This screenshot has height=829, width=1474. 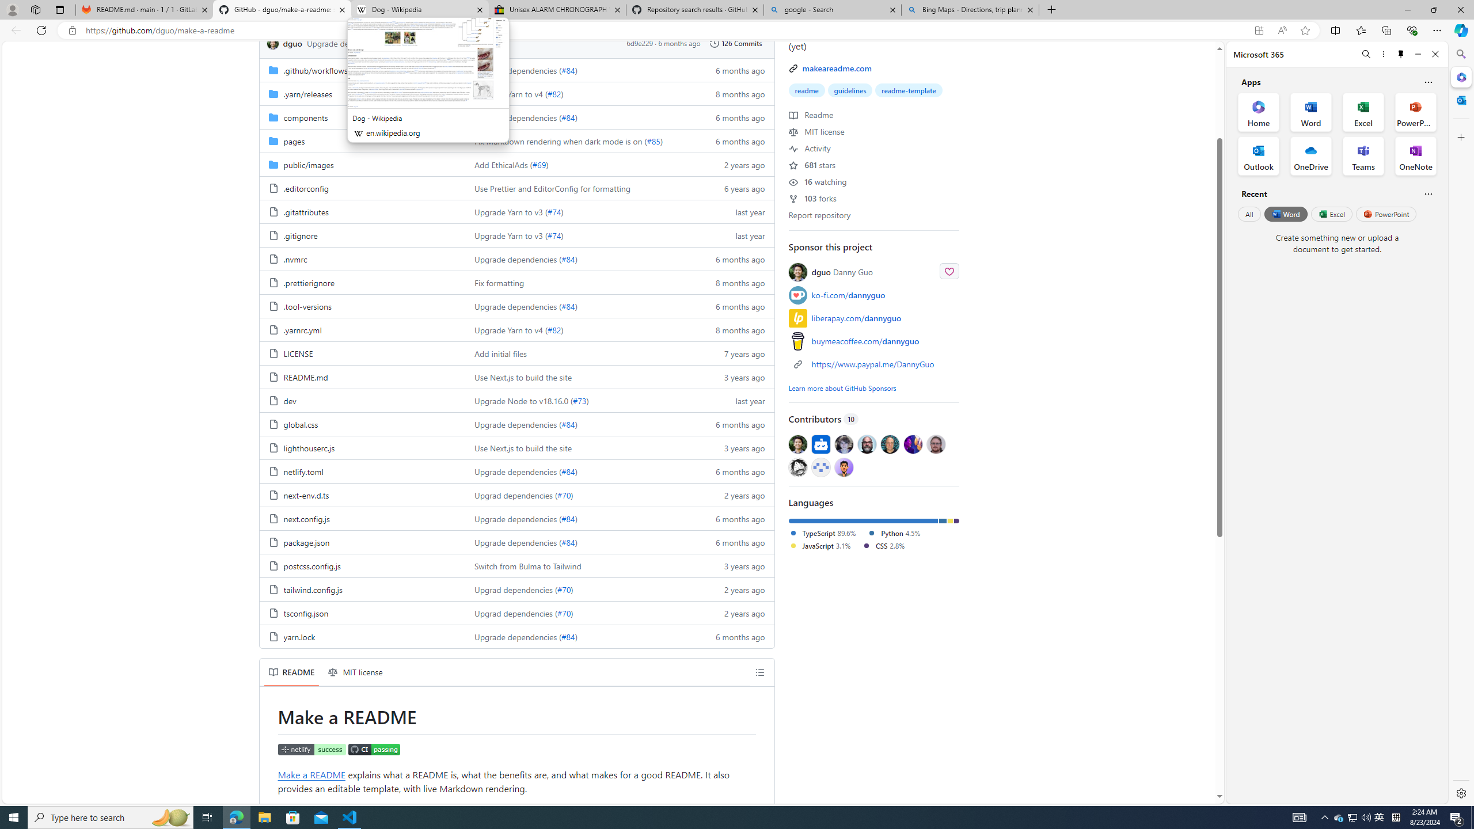 What do you see at coordinates (35, 9) in the screenshot?
I see `Workspaces` at bounding box center [35, 9].